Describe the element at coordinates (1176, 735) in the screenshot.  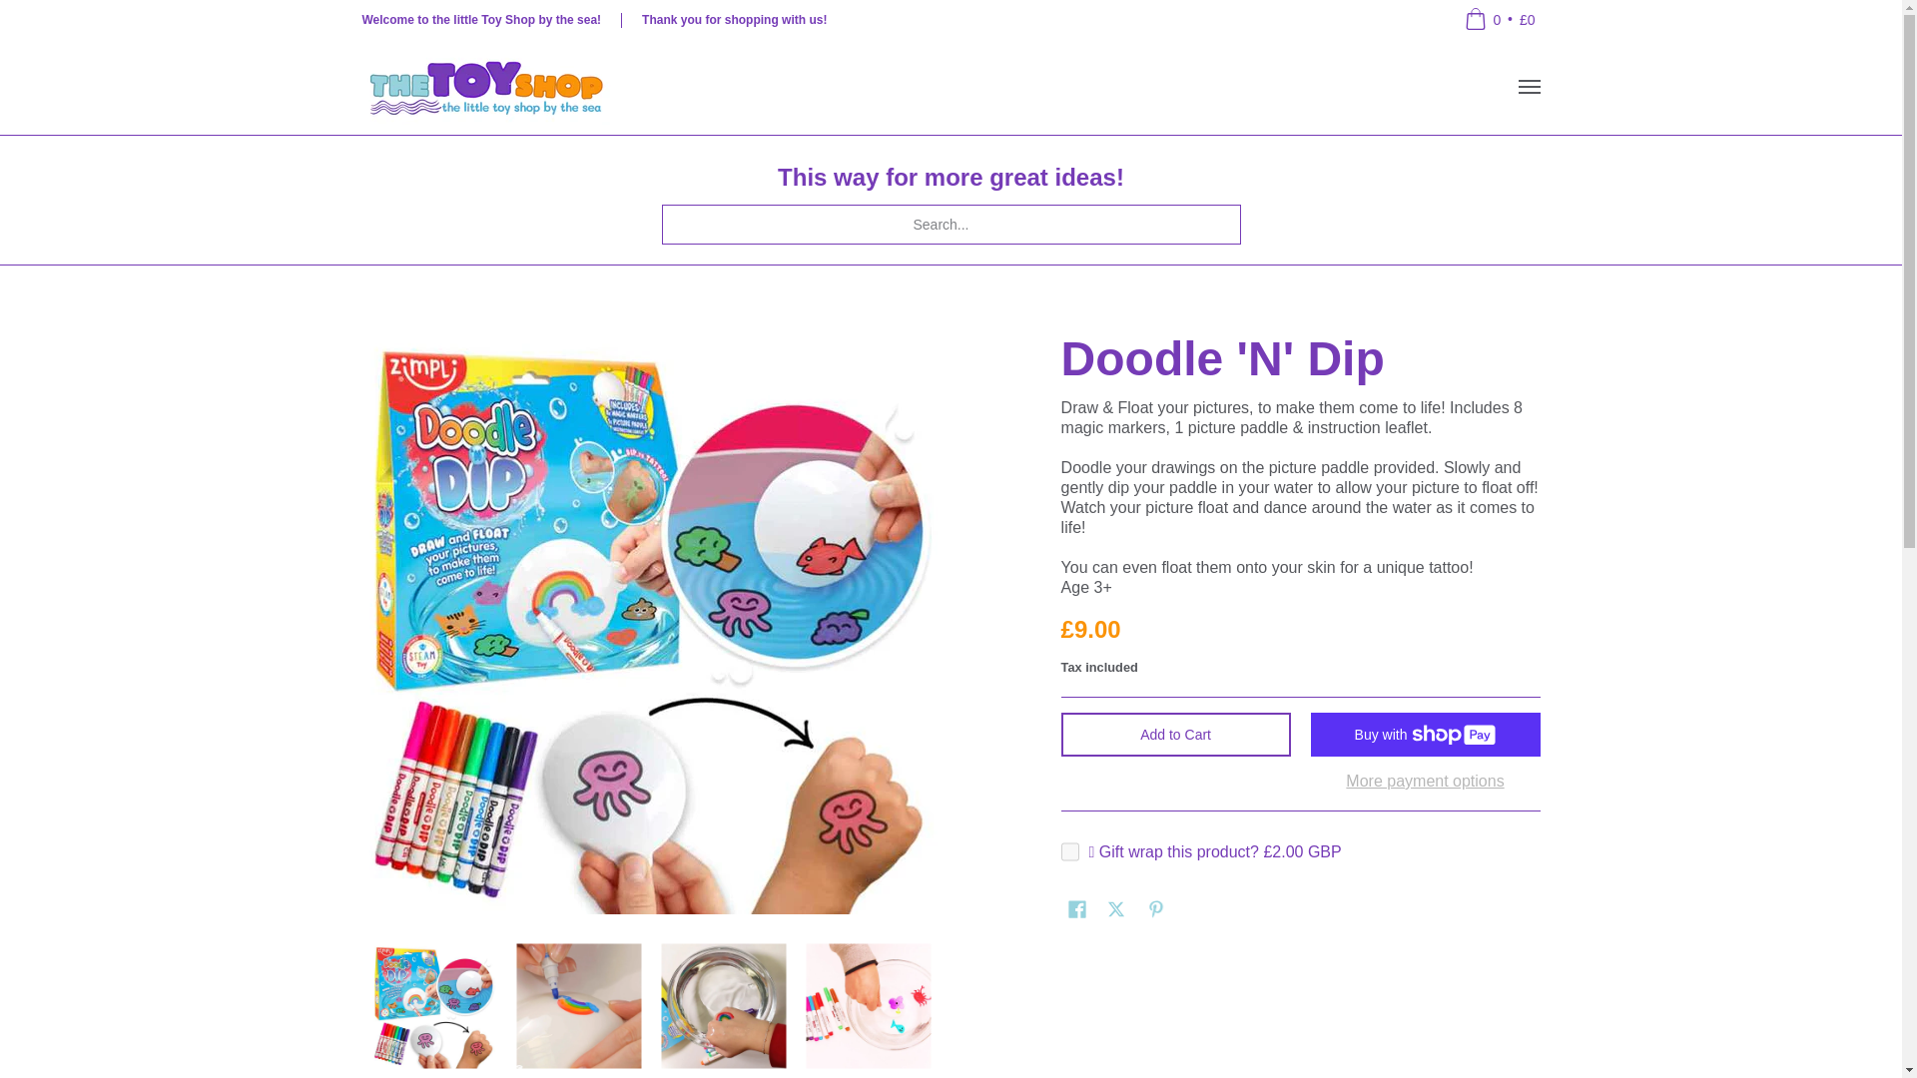
I see `Add to Cart` at that location.